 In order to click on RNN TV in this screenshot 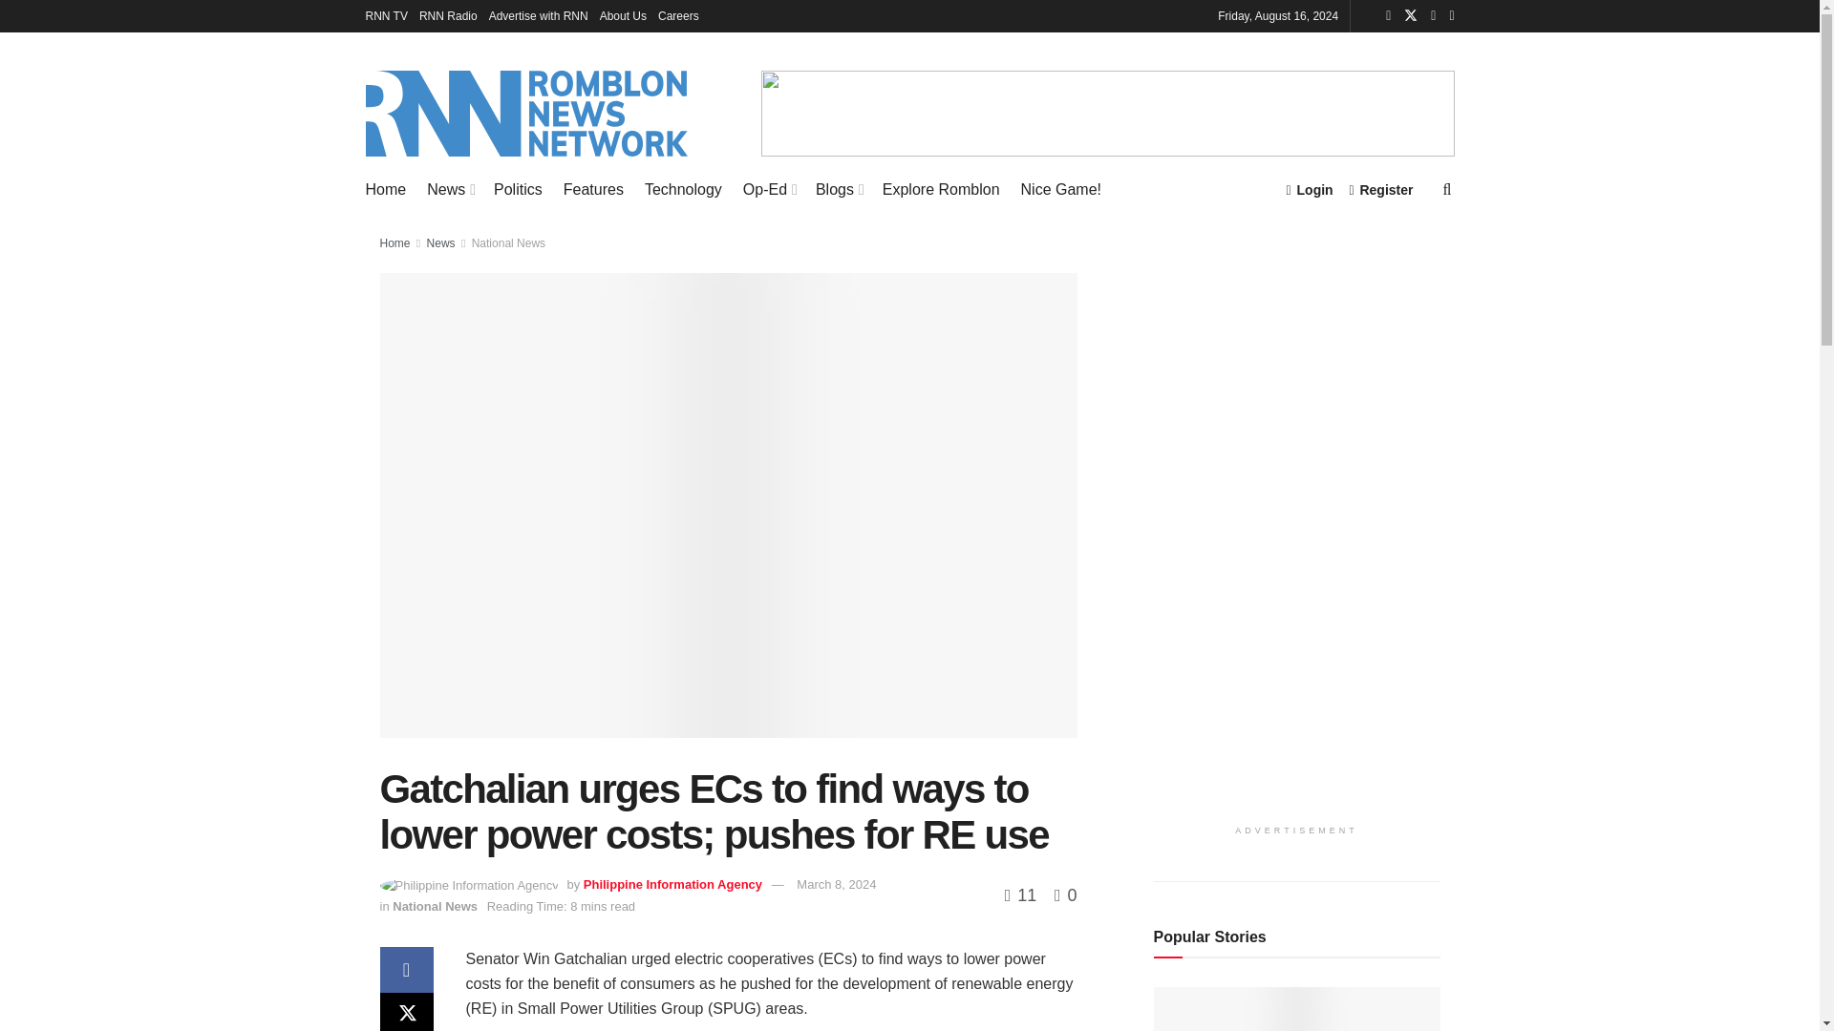, I will do `click(386, 15)`.